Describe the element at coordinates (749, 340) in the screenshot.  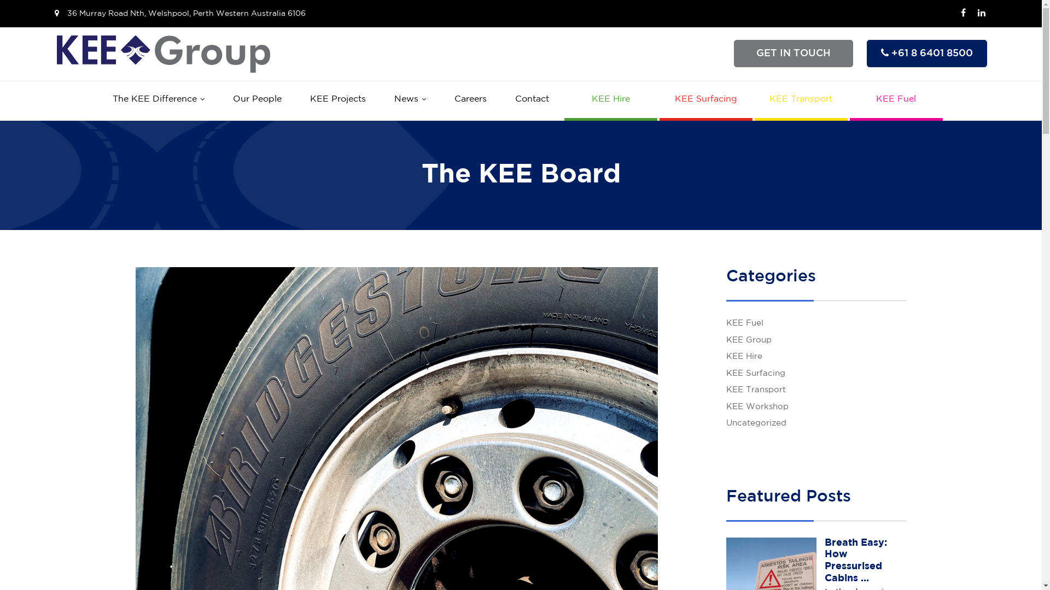
I see `KEE Group` at that location.